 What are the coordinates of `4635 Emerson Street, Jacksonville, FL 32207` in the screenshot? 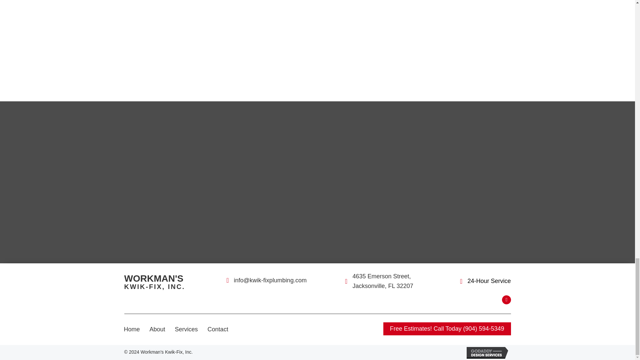 It's located at (157, 329).